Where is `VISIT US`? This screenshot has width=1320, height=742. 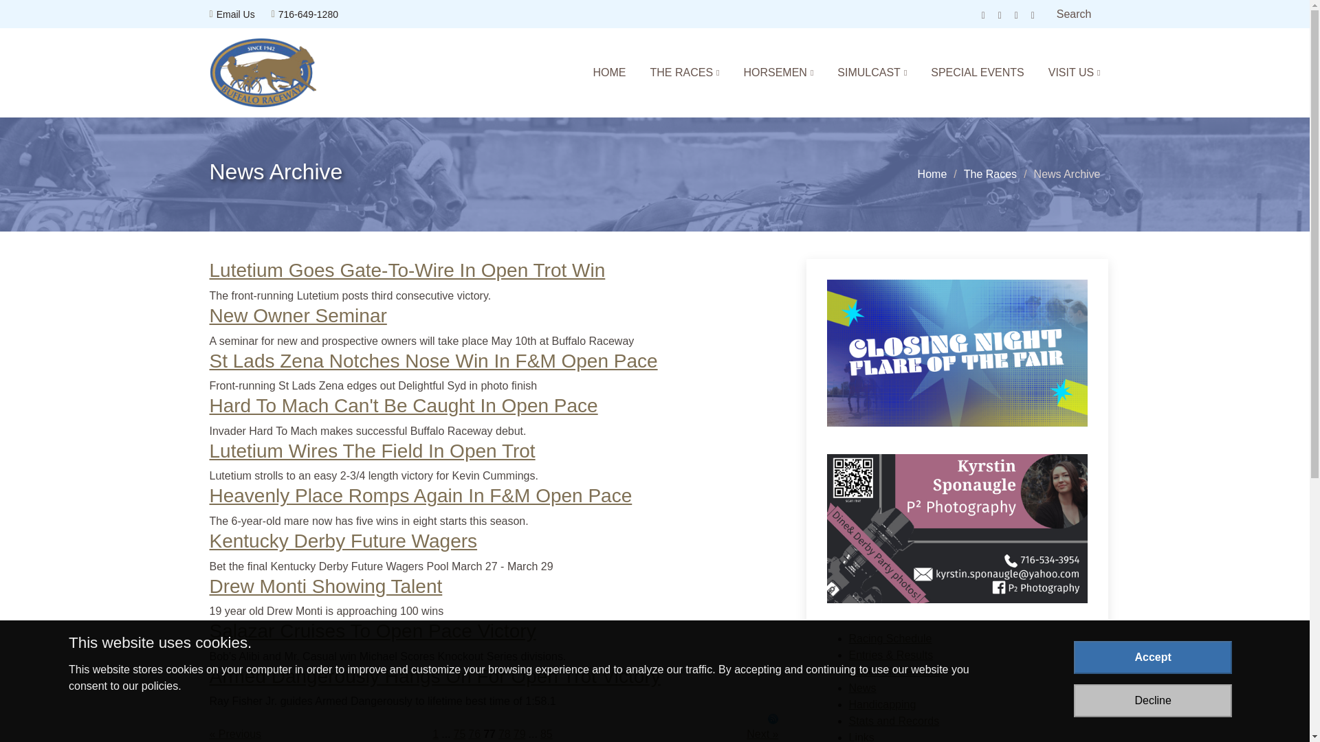
VISIT US is located at coordinates (1062, 73).